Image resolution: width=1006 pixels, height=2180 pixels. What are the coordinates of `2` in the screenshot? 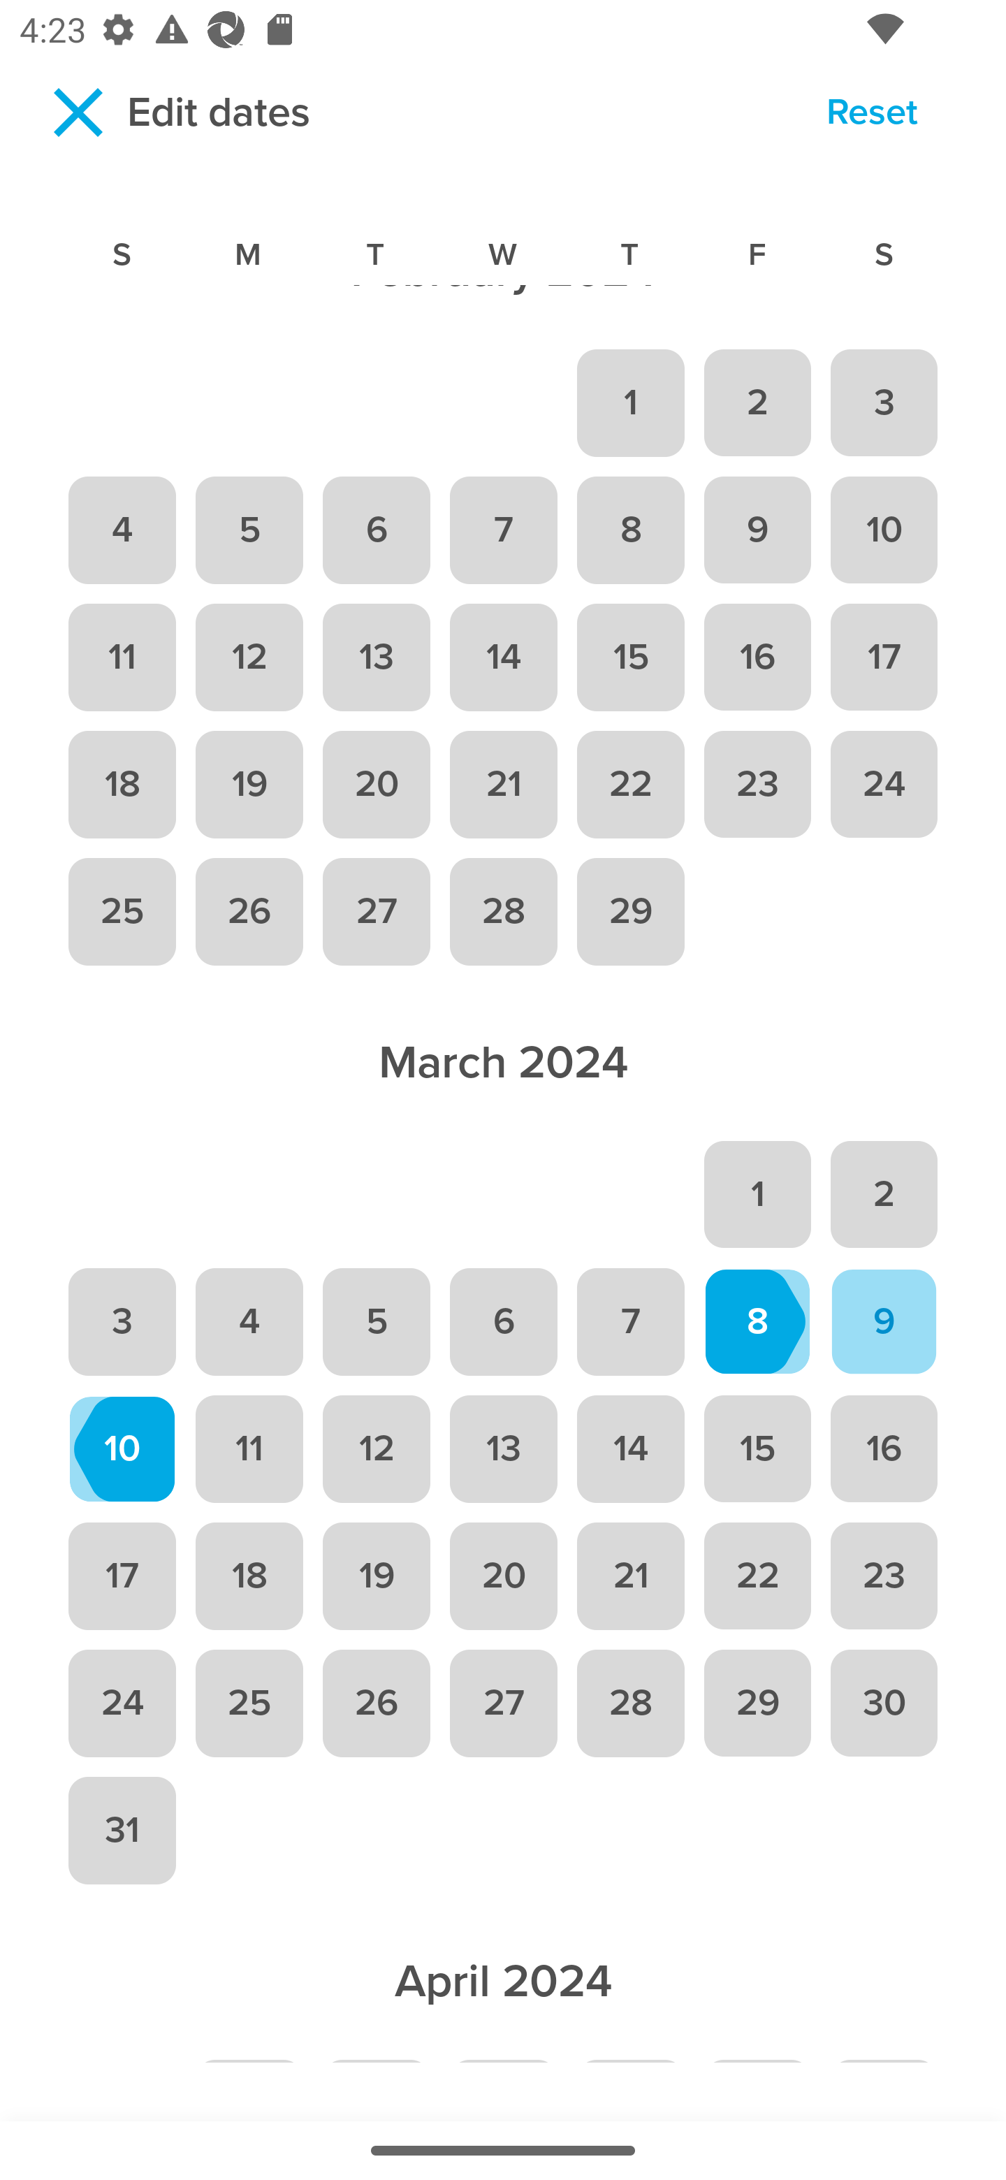 It's located at (757, 402).